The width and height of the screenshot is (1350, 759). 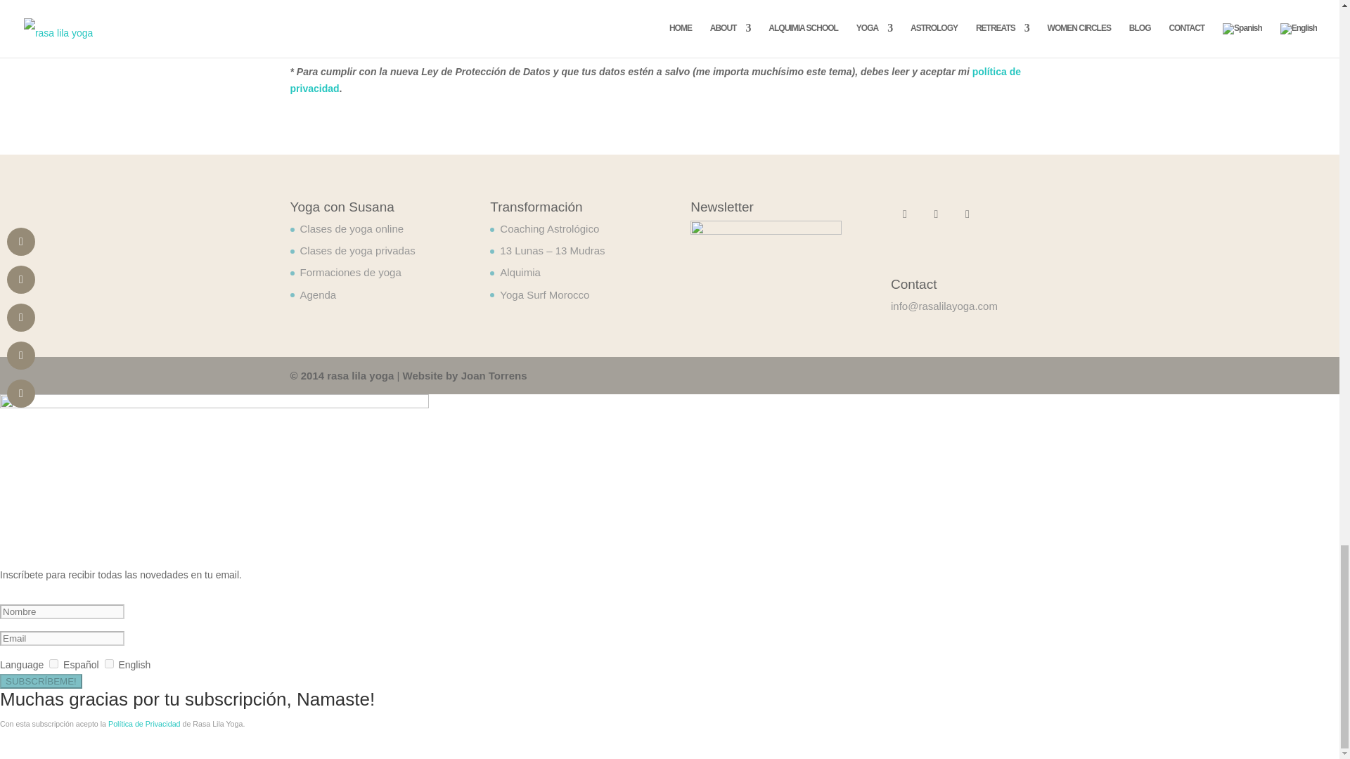 I want to click on English, so click(x=109, y=663).